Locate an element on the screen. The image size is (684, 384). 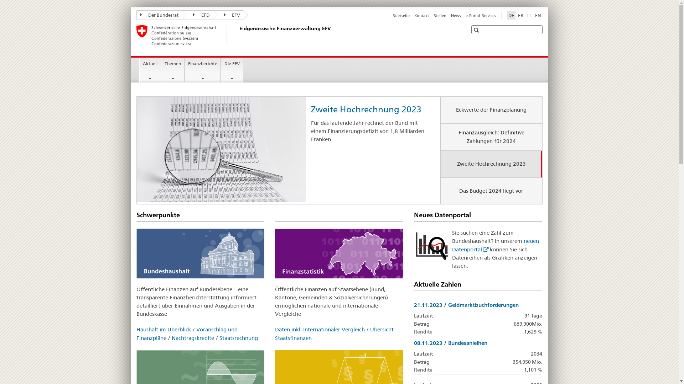
IT is located at coordinates (529, 15).